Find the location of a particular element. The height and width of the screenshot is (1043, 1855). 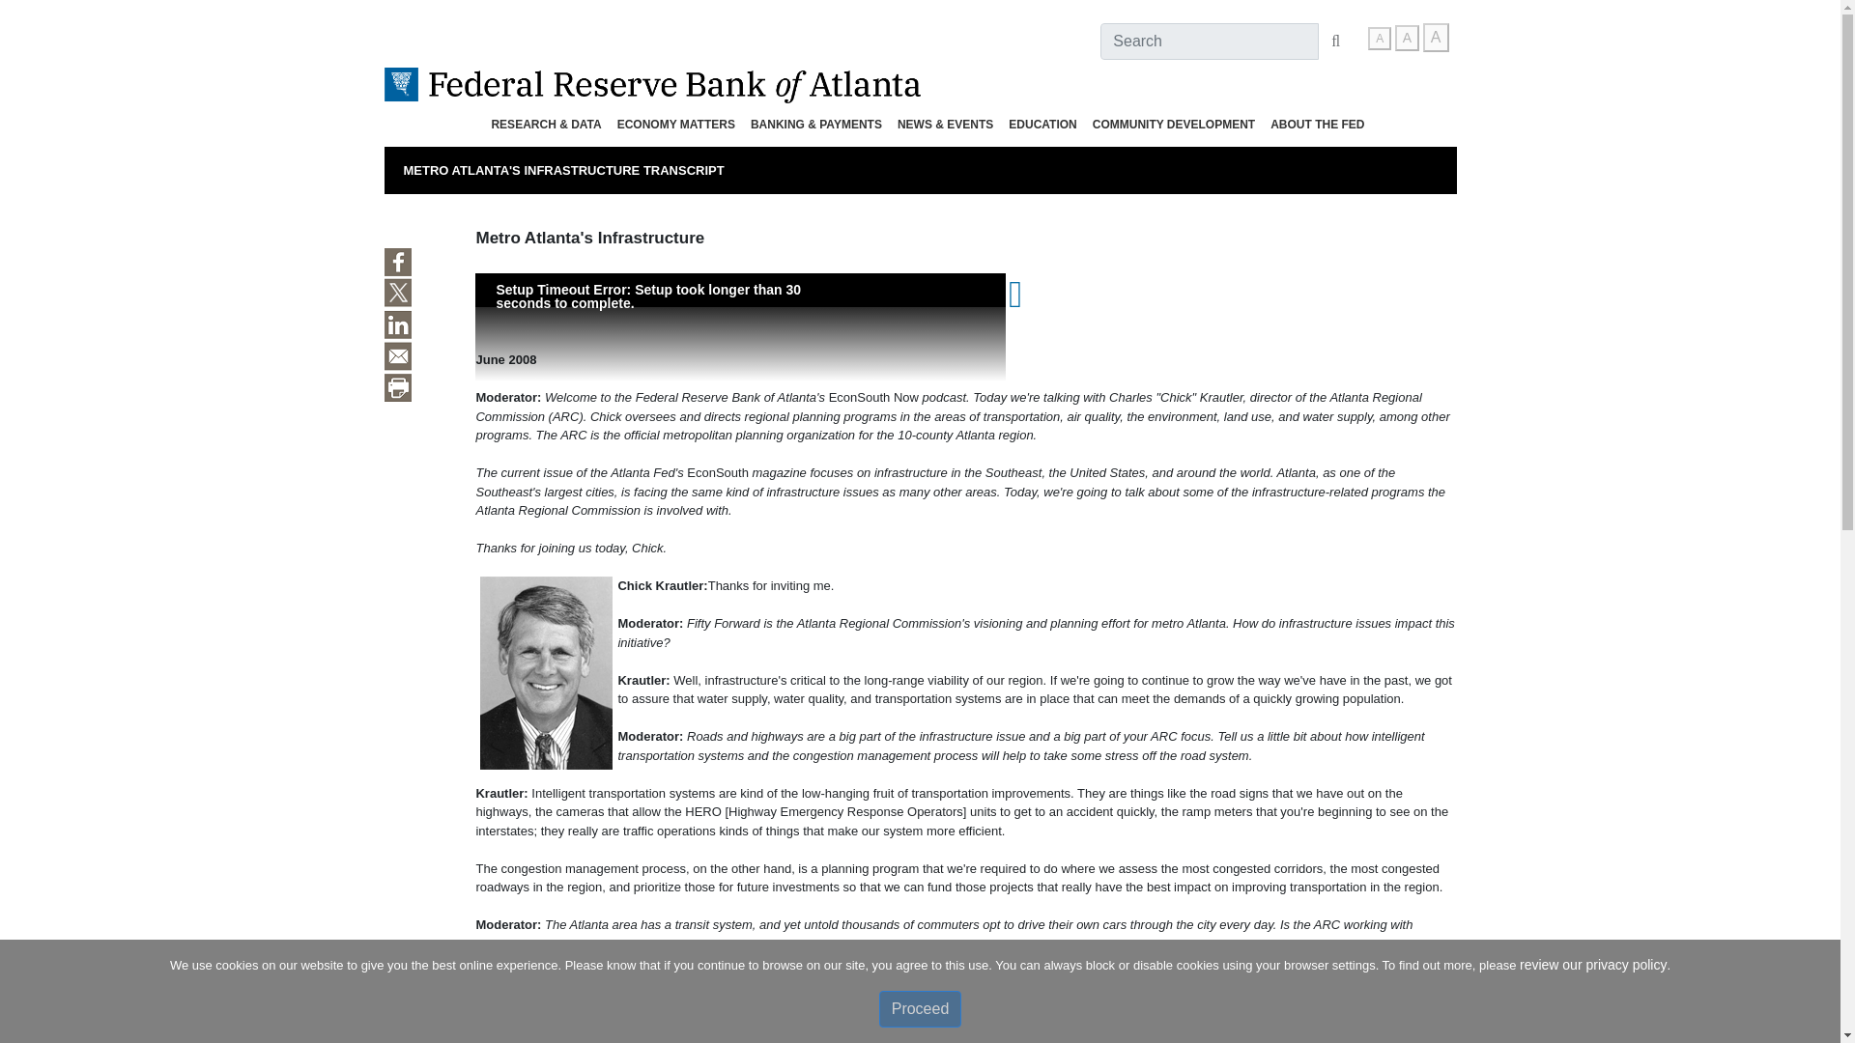

A is located at coordinates (1407, 37).